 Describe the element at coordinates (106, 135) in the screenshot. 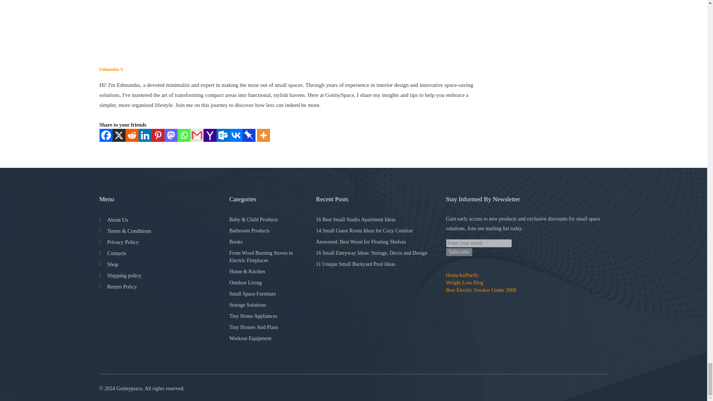

I see `Facebook` at that location.